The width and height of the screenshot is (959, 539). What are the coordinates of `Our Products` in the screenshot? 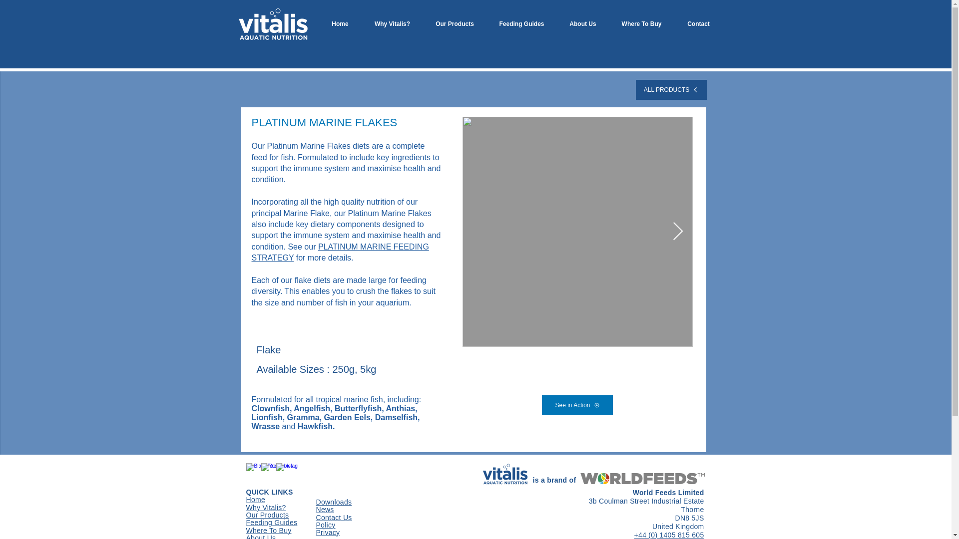 It's located at (267, 515).